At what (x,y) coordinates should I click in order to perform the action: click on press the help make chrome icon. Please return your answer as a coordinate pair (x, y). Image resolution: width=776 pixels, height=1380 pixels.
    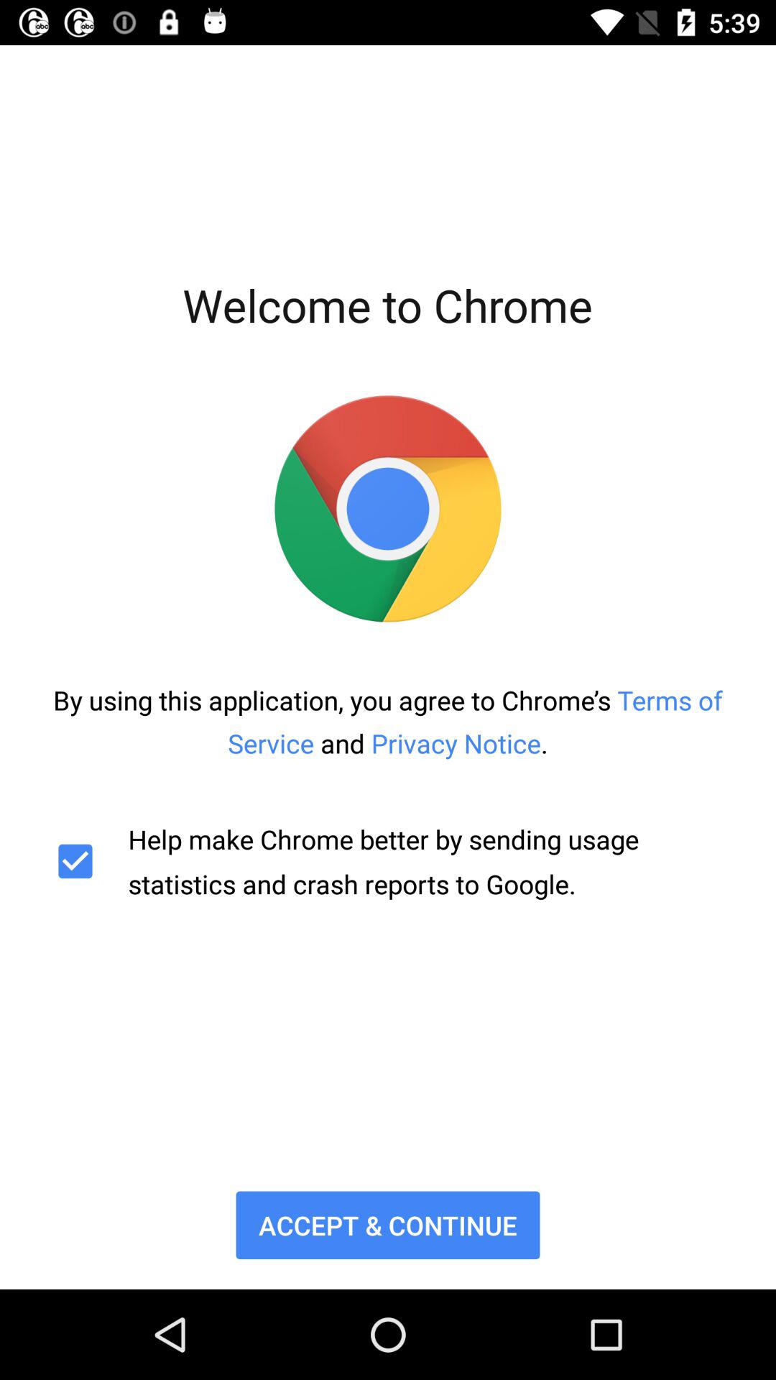
    Looking at the image, I should click on (388, 861).